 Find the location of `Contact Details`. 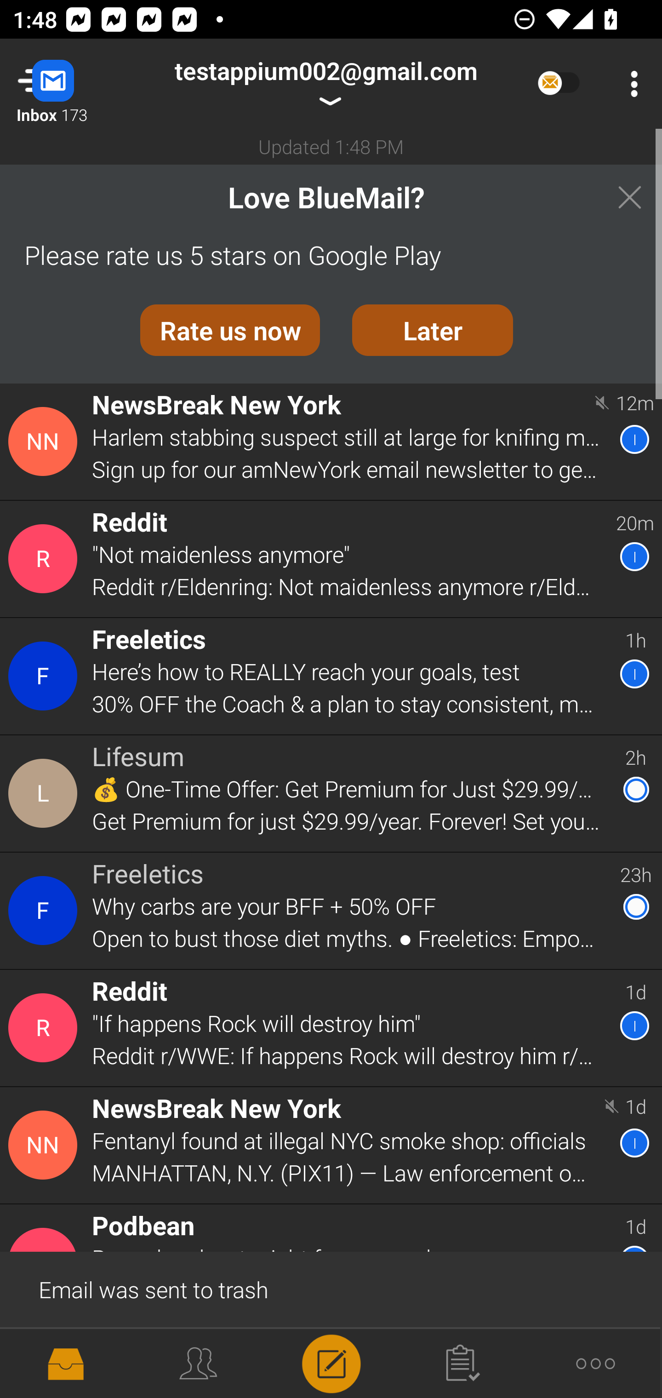

Contact Details is located at coordinates (45, 441).